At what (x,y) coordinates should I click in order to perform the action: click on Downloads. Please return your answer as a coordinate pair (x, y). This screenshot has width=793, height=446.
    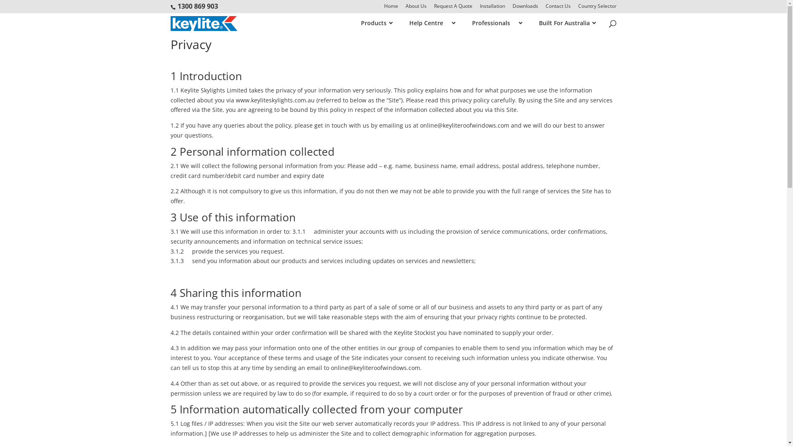
    Looking at the image, I should click on (525, 8).